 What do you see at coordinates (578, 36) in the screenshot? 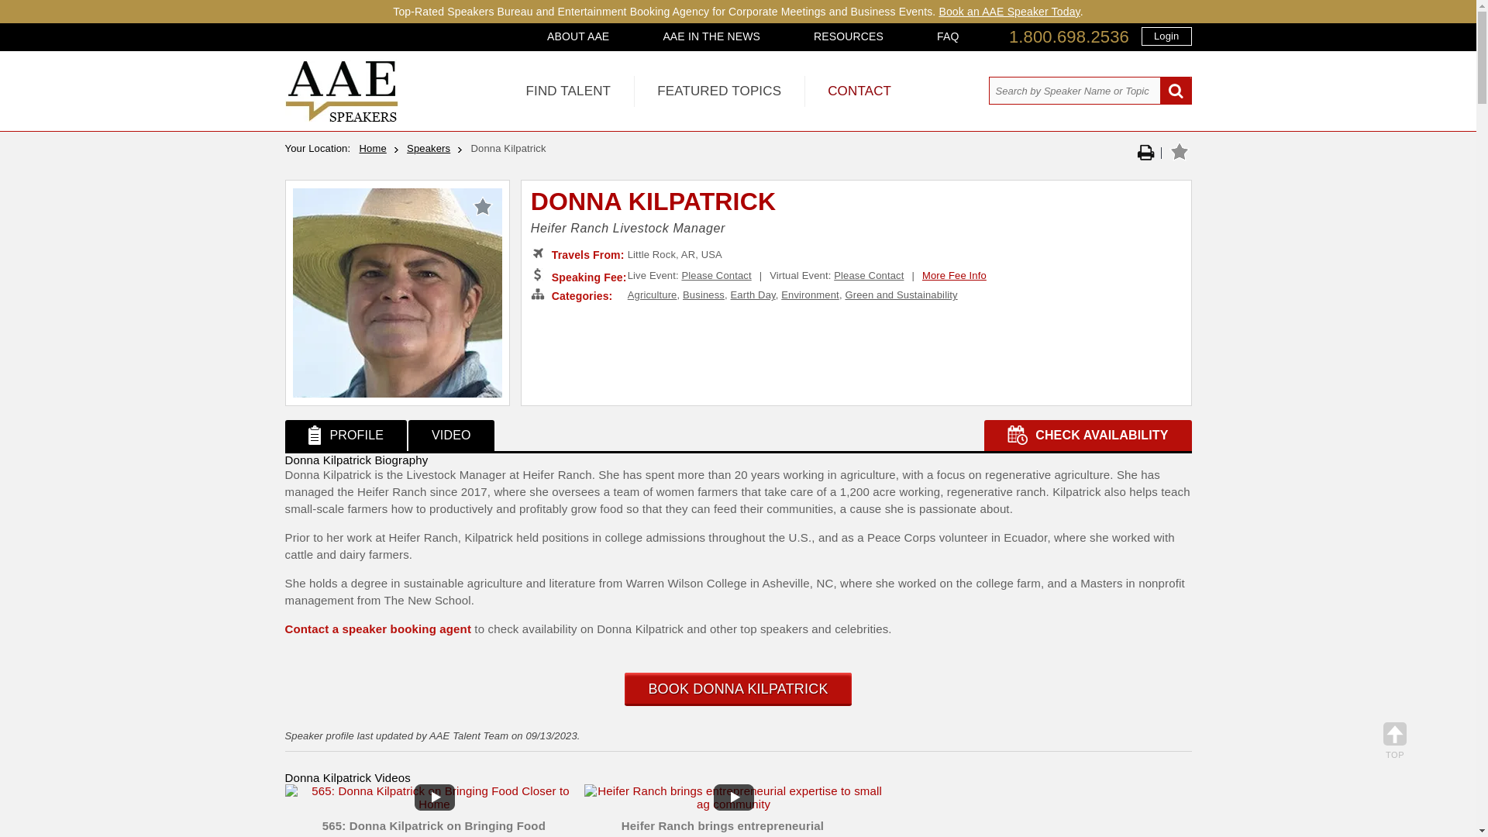
I see `ABOUT AAE` at bounding box center [578, 36].